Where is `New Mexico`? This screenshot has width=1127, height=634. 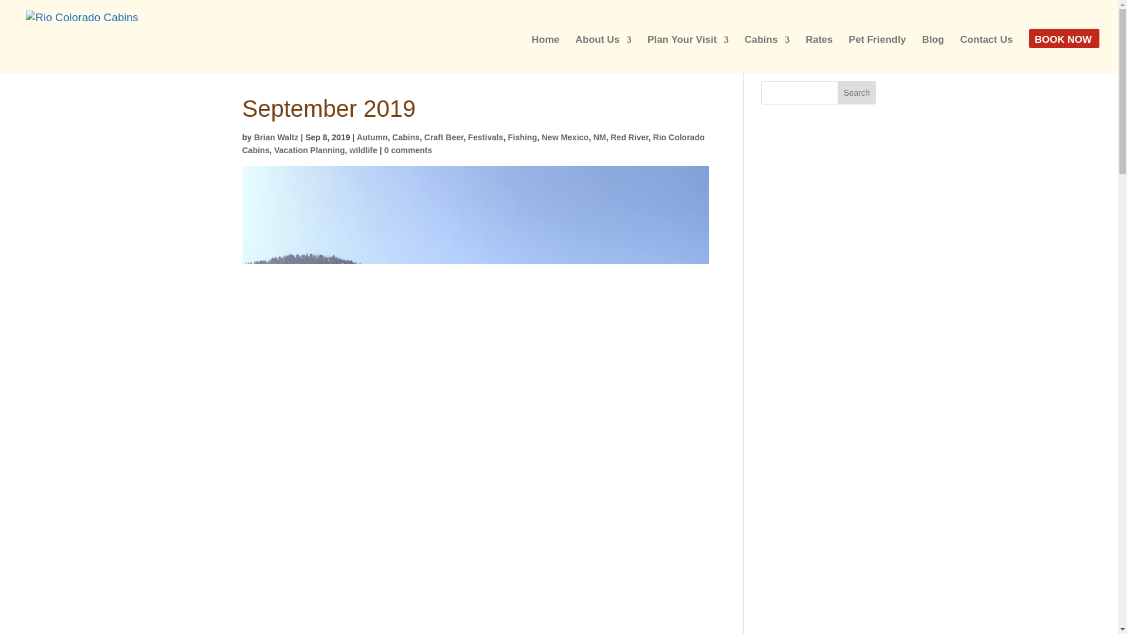 New Mexico is located at coordinates (565, 137).